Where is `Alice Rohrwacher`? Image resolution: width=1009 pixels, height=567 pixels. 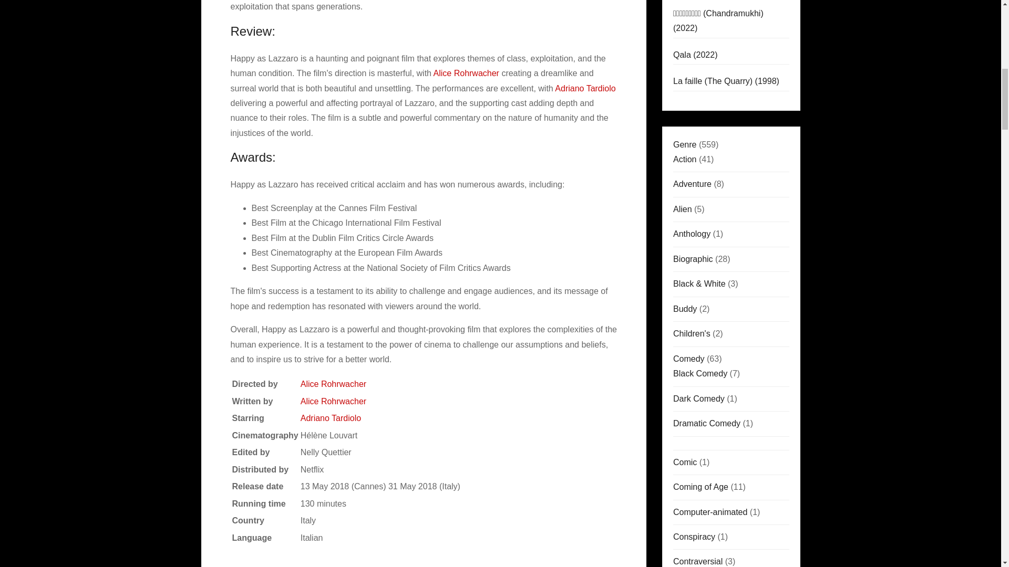 Alice Rohrwacher is located at coordinates (333, 383).